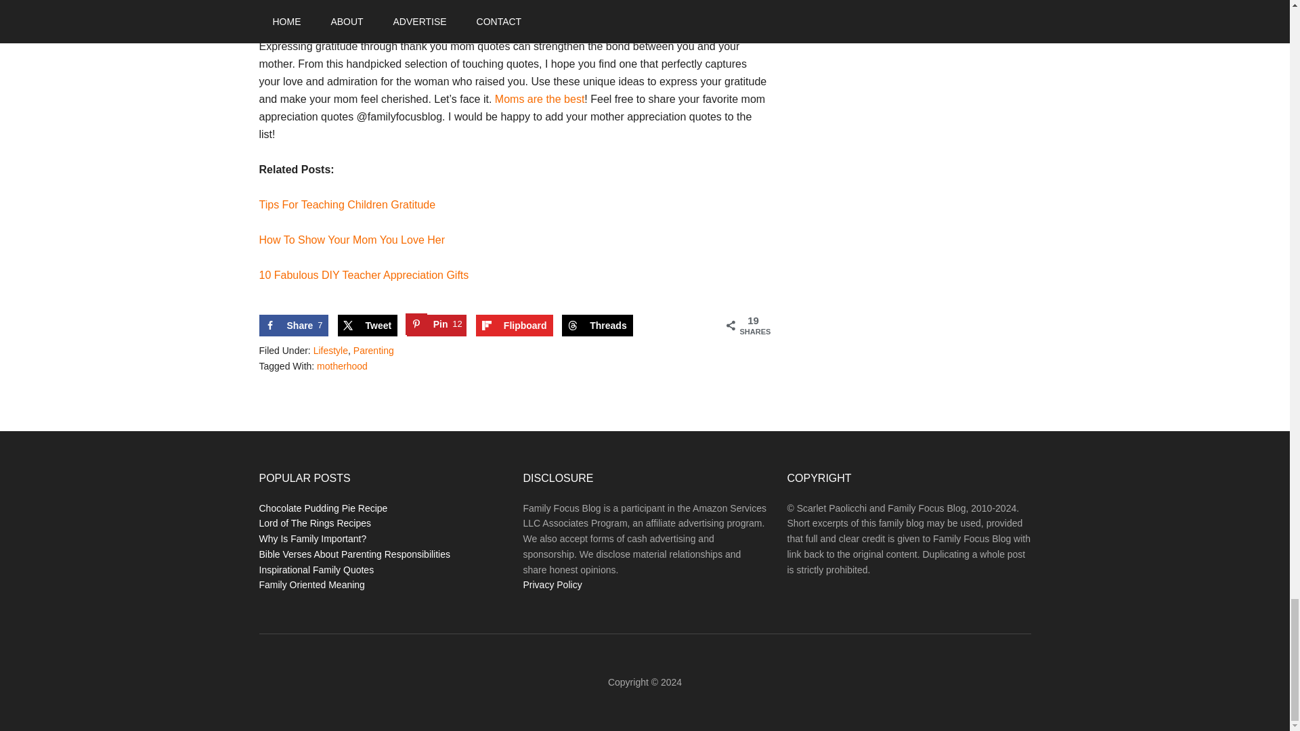 The image size is (1300, 731). Describe the element at coordinates (363, 275) in the screenshot. I see `Share on X` at that location.